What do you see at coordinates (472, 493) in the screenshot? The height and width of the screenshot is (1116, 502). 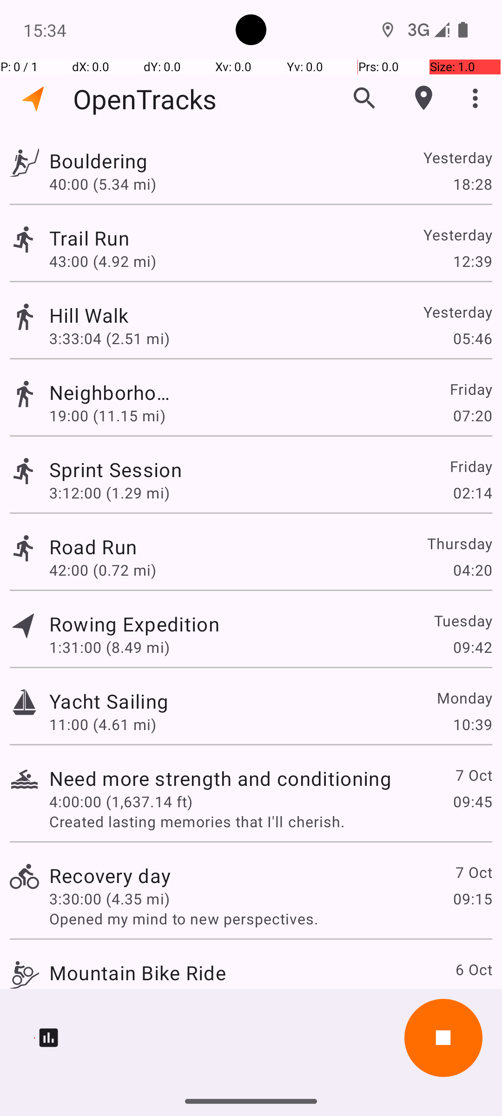 I see `02:14` at bounding box center [472, 493].